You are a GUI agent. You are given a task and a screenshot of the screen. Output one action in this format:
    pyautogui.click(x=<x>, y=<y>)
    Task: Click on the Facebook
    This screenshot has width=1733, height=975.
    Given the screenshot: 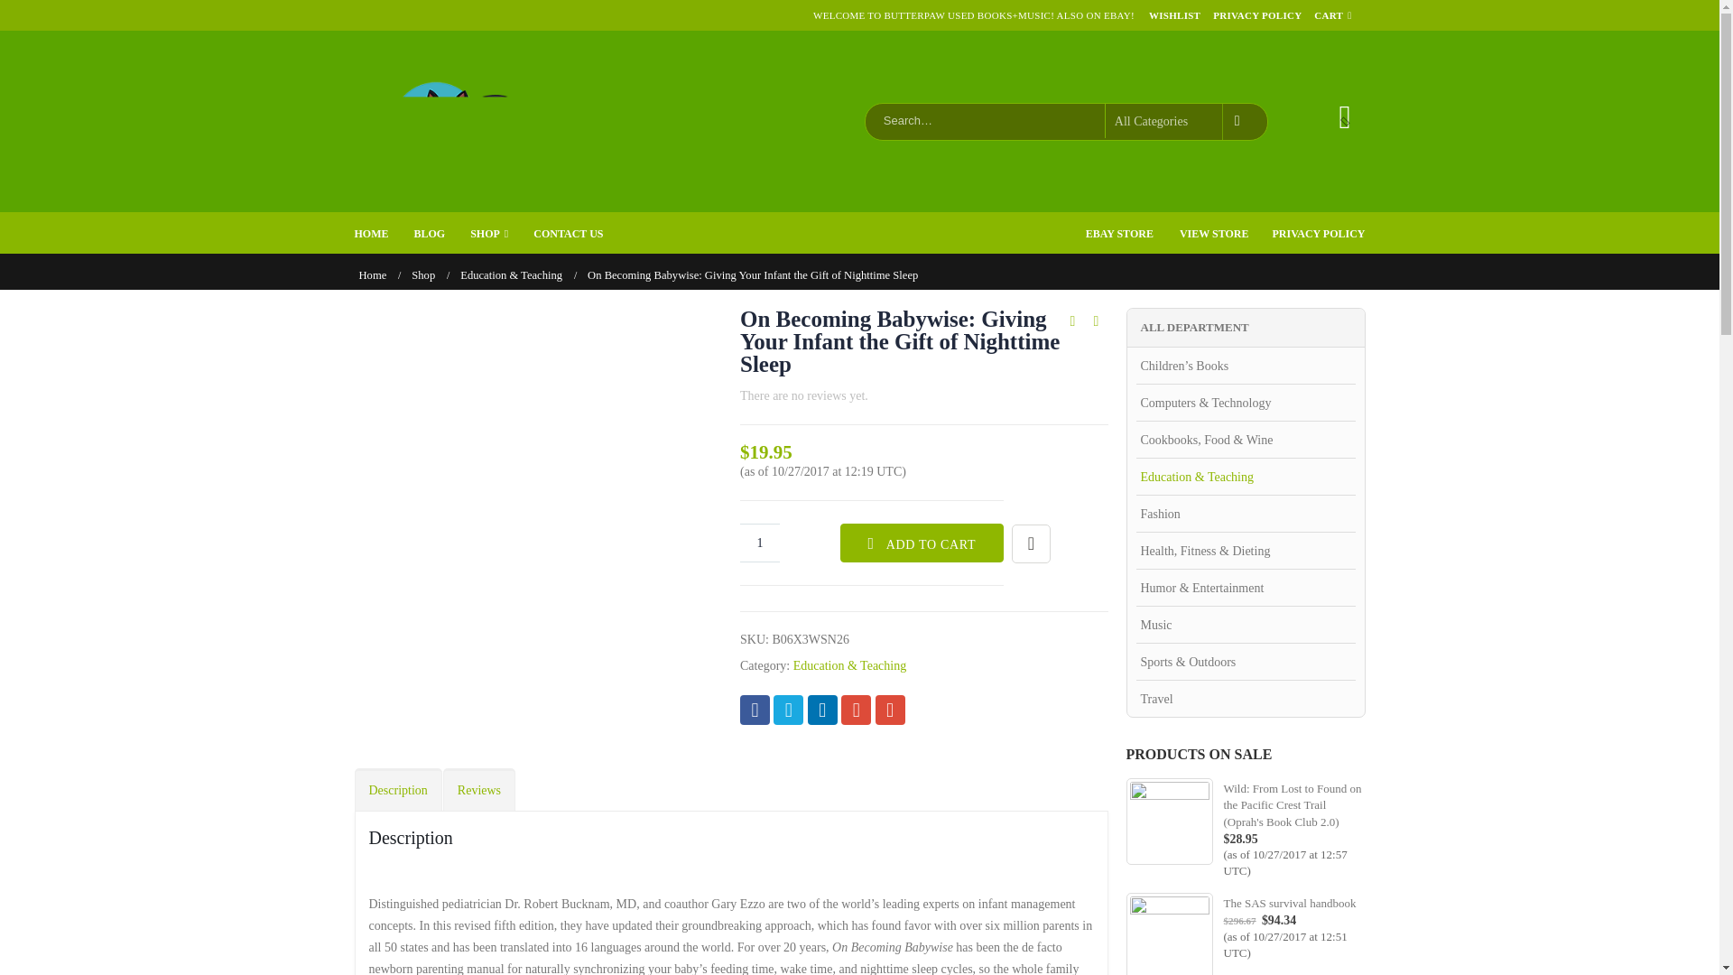 What is the action you would take?
    pyautogui.click(x=755, y=710)
    